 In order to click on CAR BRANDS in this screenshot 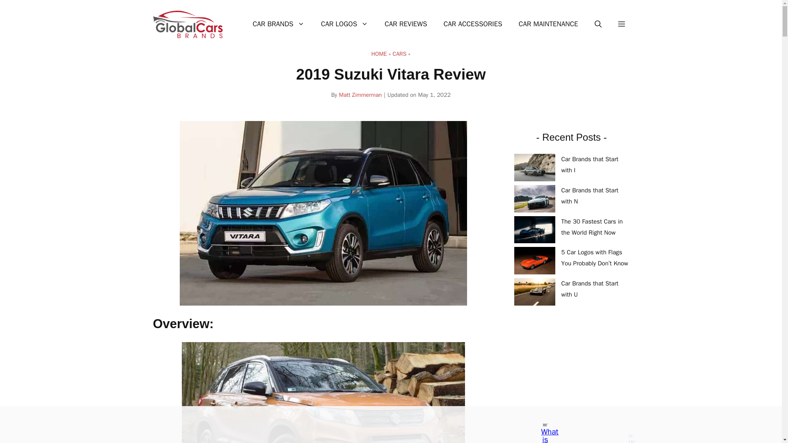, I will do `click(278, 24)`.